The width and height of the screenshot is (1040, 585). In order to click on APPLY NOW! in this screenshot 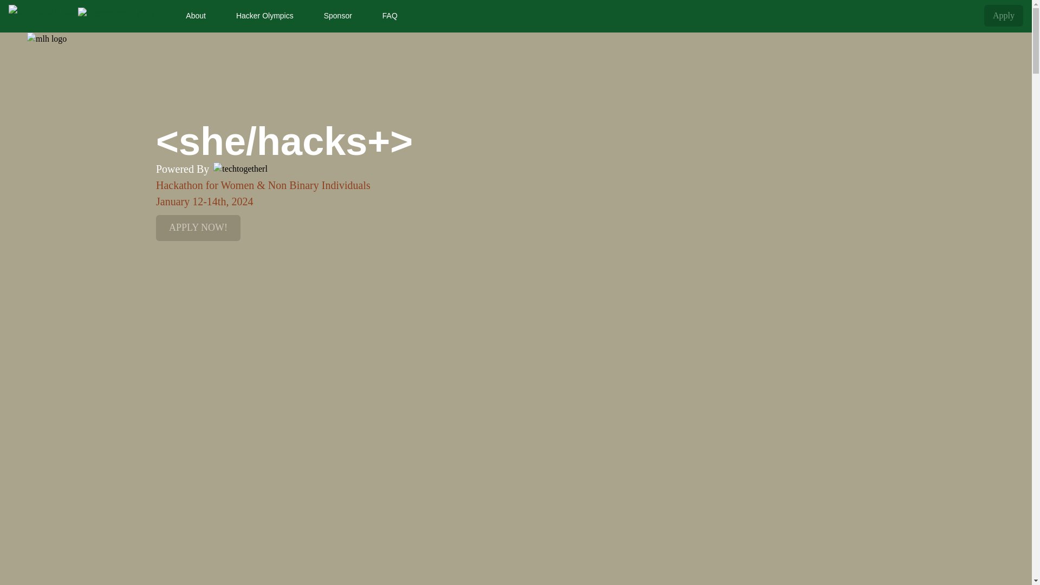, I will do `click(198, 227)`.